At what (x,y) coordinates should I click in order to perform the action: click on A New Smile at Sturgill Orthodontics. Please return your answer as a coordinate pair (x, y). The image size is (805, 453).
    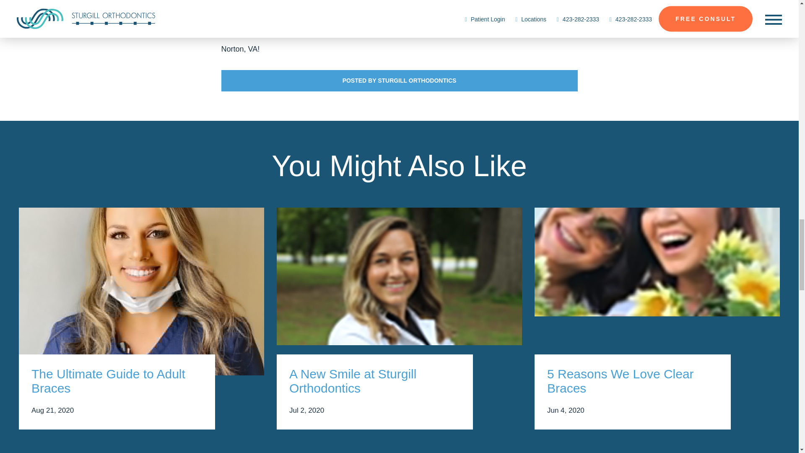
    Looking at the image, I should click on (375, 381).